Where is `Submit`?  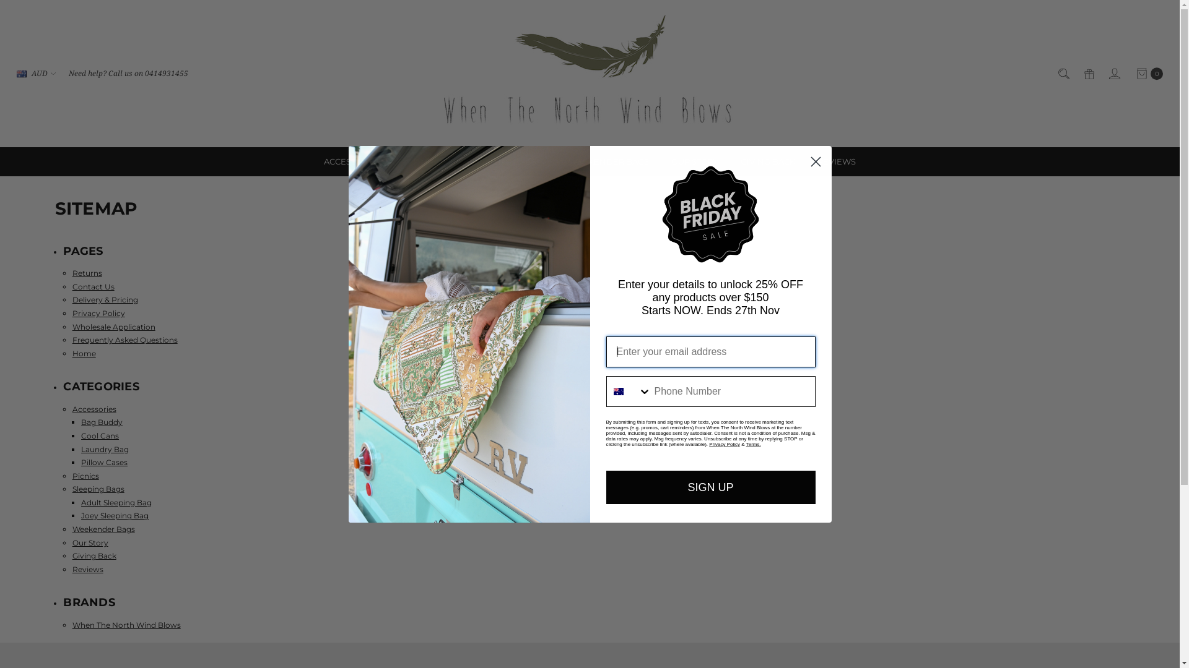
Submit is located at coordinates (24, 7).